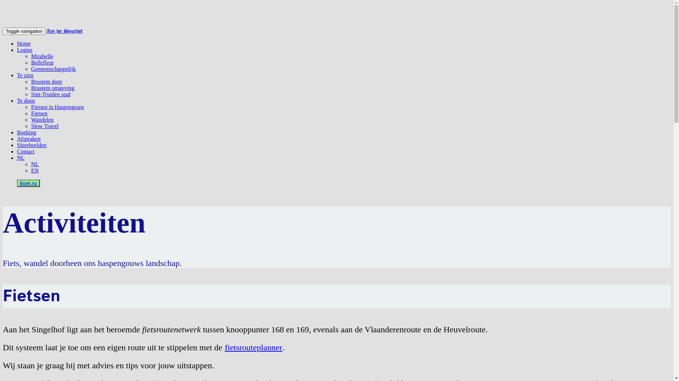 The image size is (679, 381). What do you see at coordinates (35, 164) in the screenshot?
I see `NL` at bounding box center [35, 164].